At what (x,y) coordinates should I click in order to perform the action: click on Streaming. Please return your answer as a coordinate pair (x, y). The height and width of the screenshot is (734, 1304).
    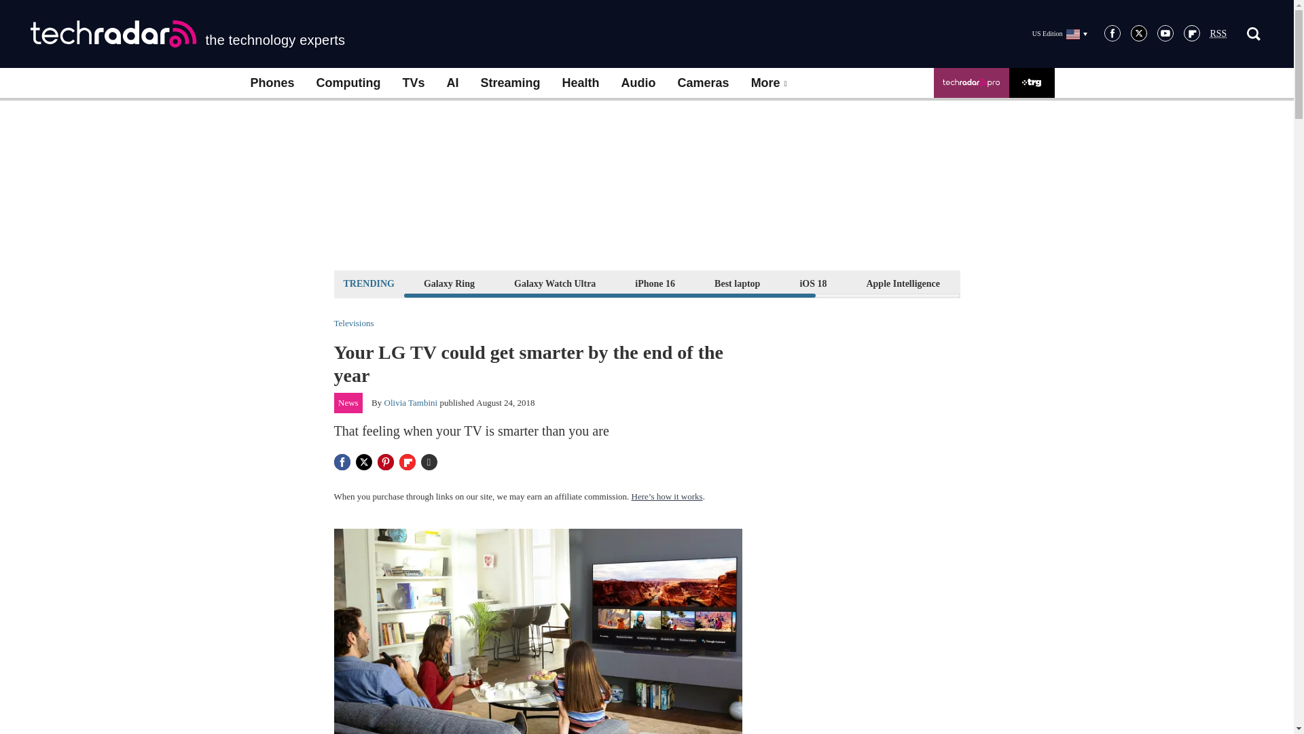
    Looking at the image, I should click on (511, 83).